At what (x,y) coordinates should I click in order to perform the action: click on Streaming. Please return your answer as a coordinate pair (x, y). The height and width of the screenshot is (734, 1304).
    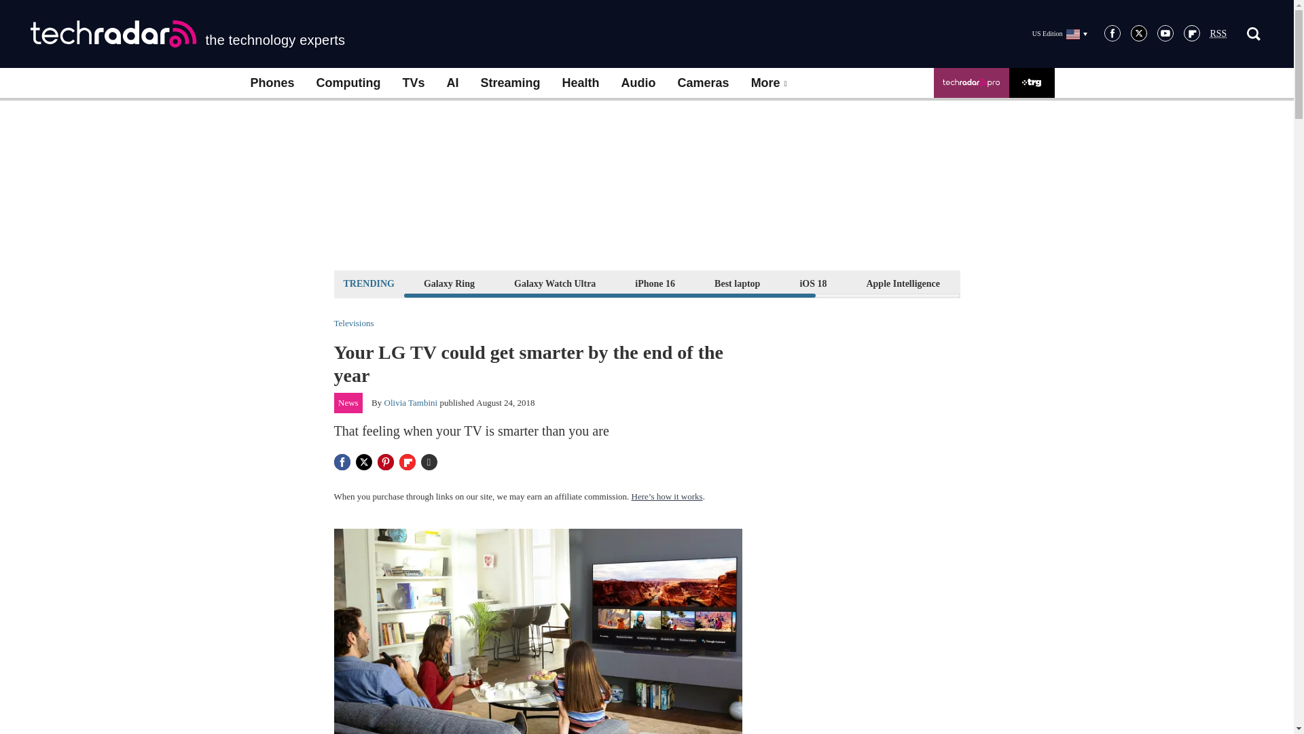
    Looking at the image, I should click on (511, 83).